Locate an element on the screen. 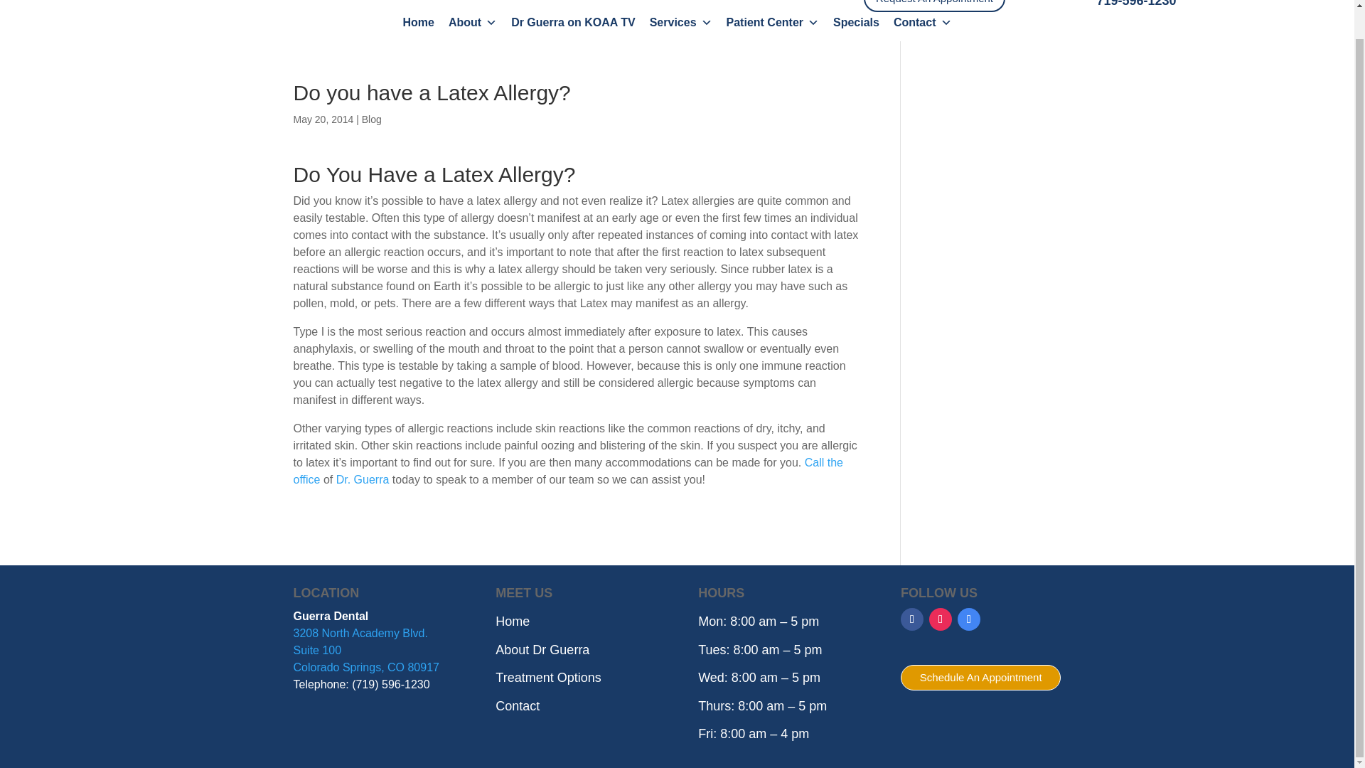  Home is located at coordinates (418, 23).